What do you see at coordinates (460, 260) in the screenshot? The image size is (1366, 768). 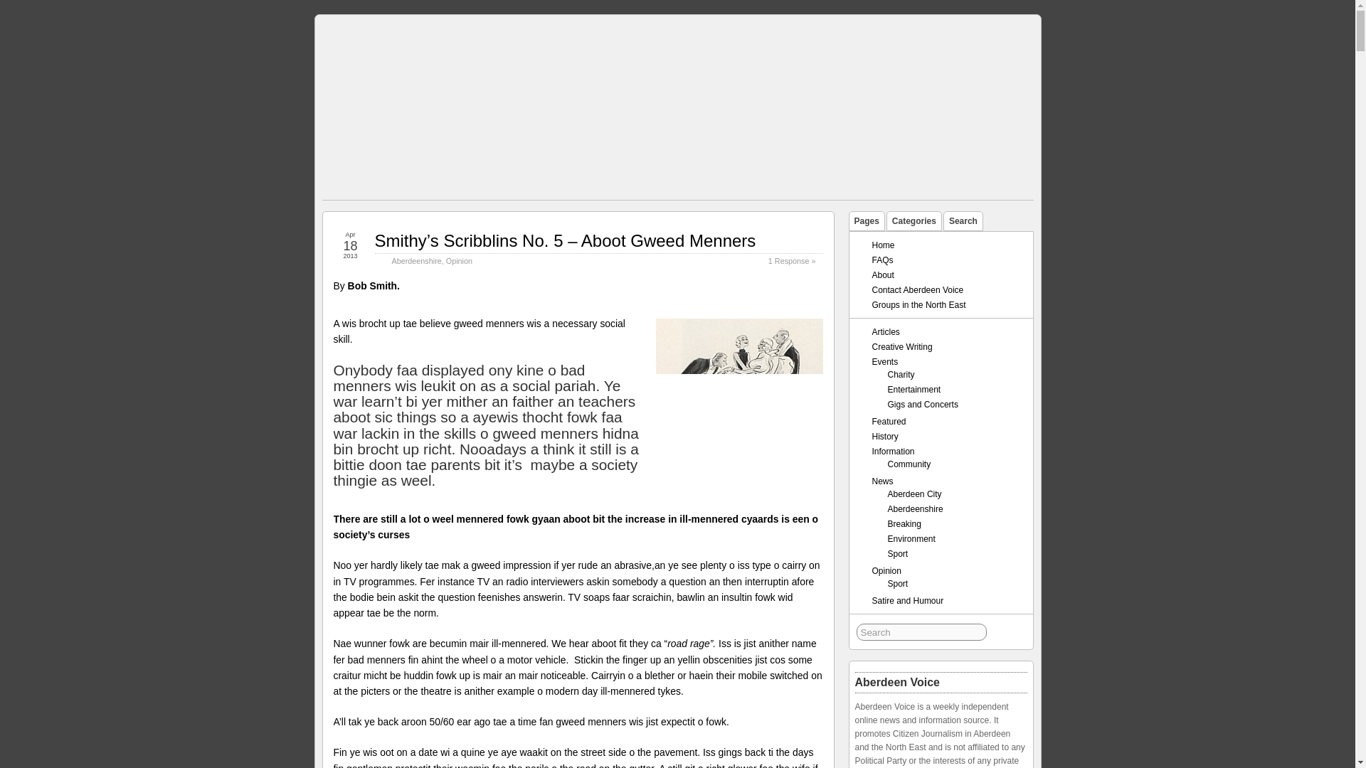 I see `Opinion` at bounding box center [460, 260].